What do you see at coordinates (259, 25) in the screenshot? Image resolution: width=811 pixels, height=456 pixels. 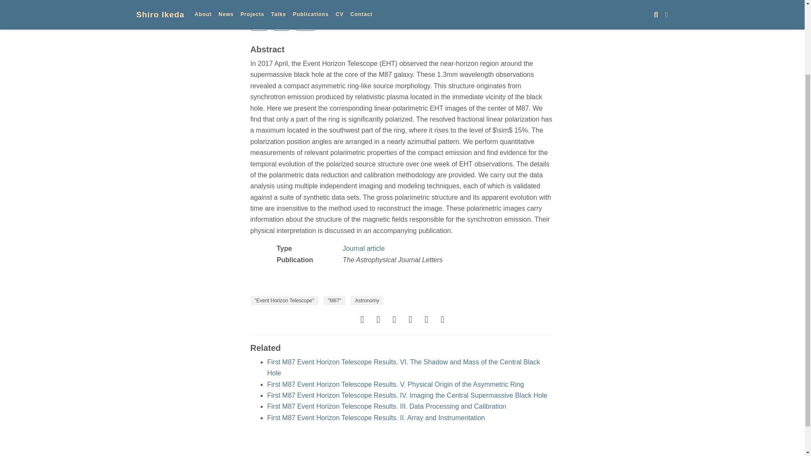 I see `Cite` at bounding box center [259, 25].